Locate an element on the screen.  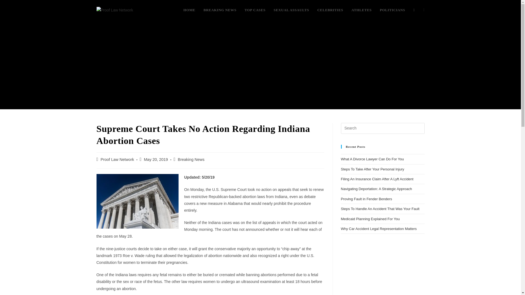
TOP CASES is located at coordinates (255, 10).